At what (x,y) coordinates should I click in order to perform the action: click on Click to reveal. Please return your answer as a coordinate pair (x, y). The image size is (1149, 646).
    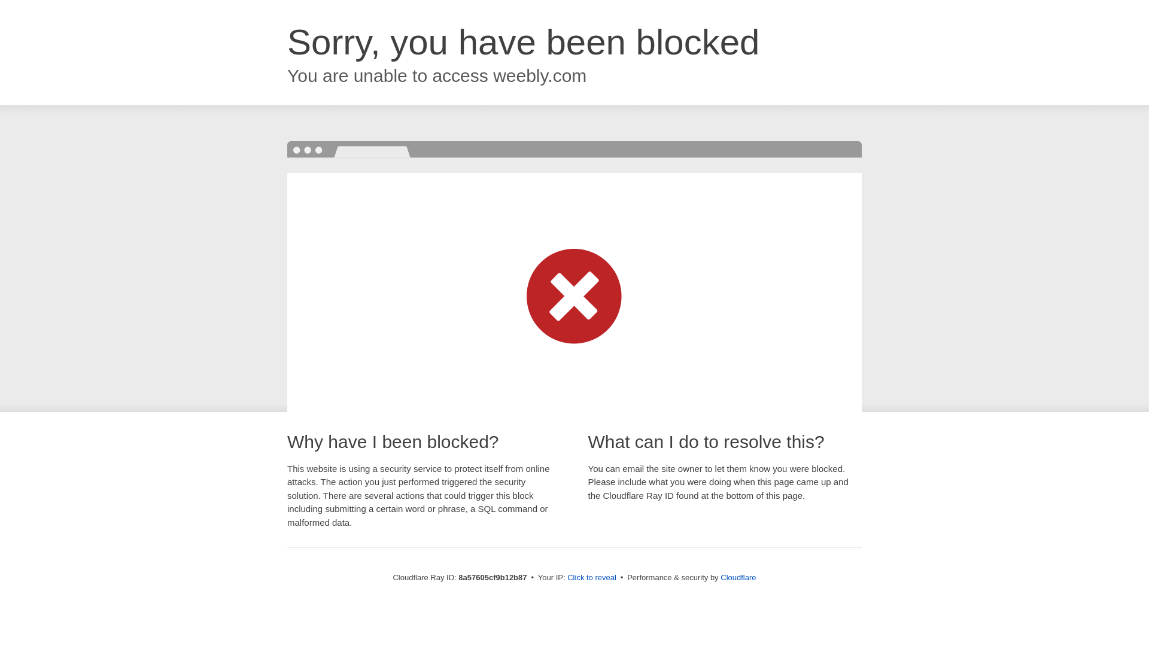
    Looking at the image, I should click on (591, 578).